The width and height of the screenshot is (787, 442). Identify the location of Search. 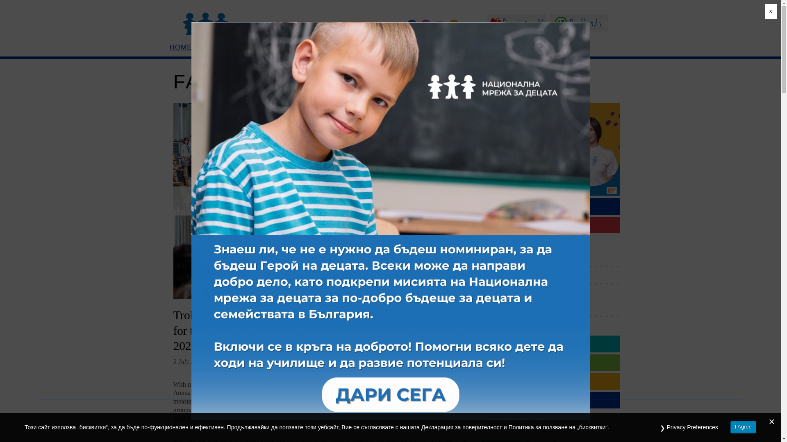
(580, 47).